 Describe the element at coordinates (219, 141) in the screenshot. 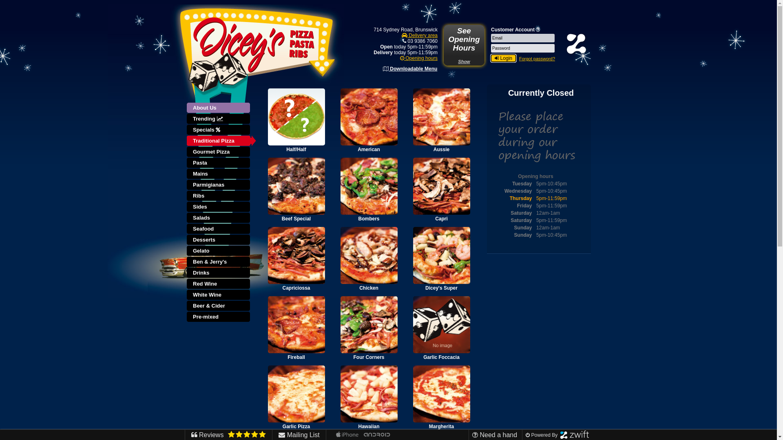

I see `Traditional Pizza` at that location.